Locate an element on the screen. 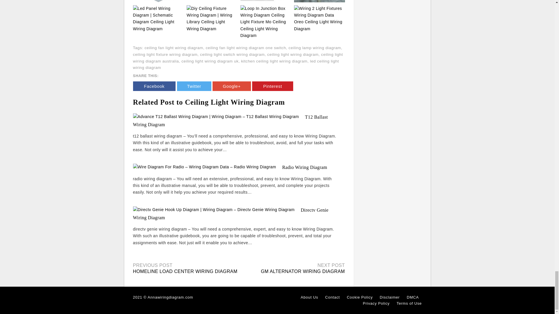 This screenshot has height=314, width=559. Directv Genie Wiring Diagram is located at coordinates (231, 214).